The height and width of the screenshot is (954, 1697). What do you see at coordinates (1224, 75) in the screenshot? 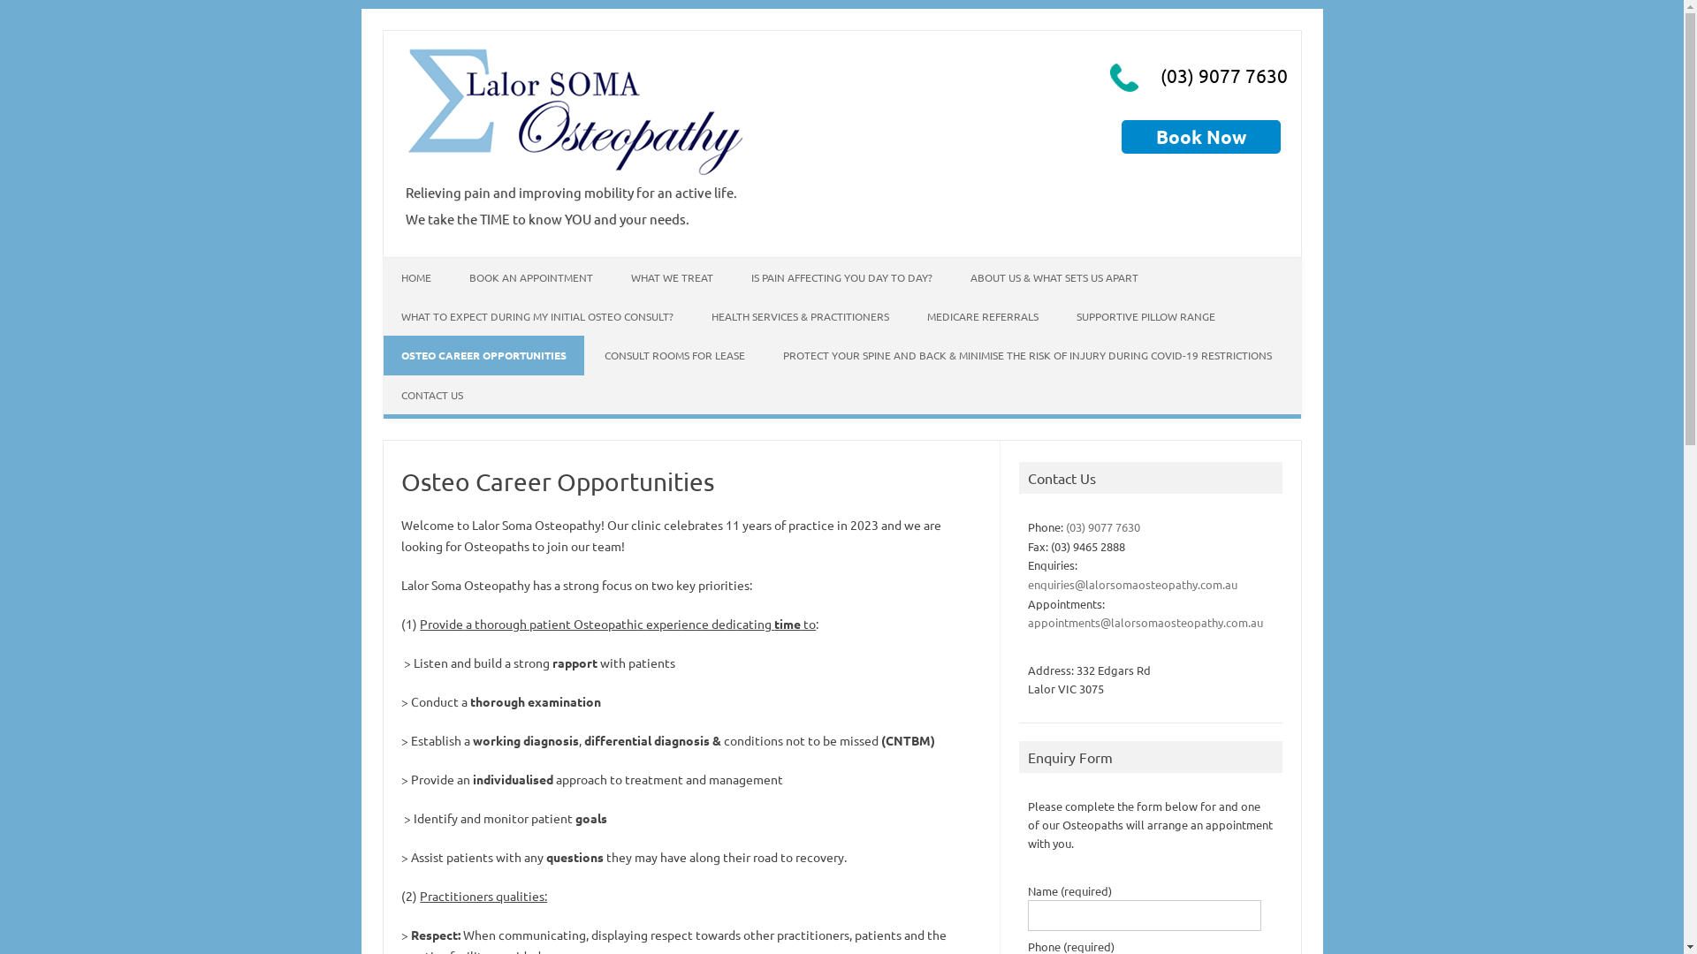
I see `(03) 9077 7630` at bounding box center [1224, 75].